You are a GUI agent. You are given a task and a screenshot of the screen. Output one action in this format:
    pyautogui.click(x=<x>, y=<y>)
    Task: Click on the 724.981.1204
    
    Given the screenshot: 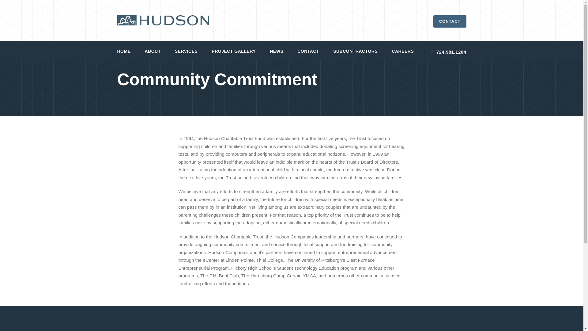 What is the action you would take?
    pyautogui.click(x=449, y=52)
    